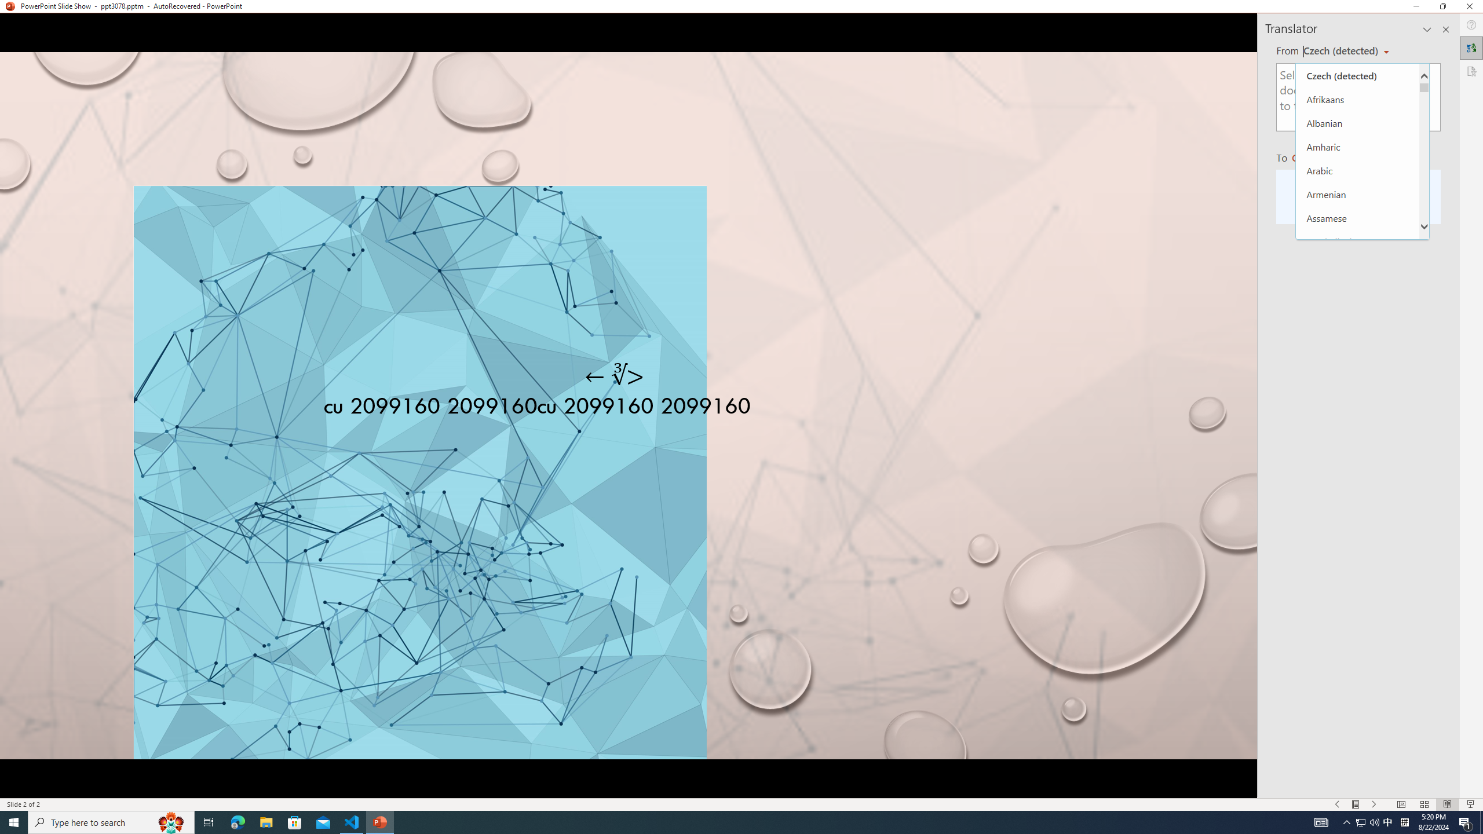 The width and height of the screenshot is (1483, 834). What do you see at coordinates (1357, 526) in the screenshot?
I see `Chinese Simplified` at bounding box center [1357, 526].